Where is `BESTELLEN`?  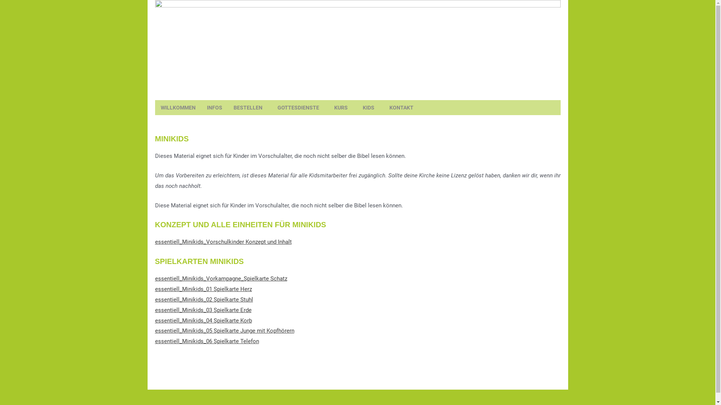
BESTELLEN is located at coordinates (249, 108).